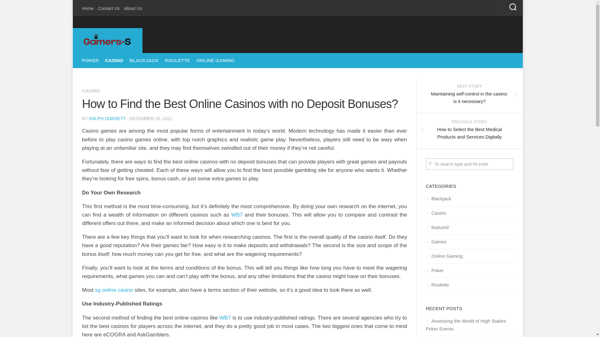 This screenshot has width=600, height=337. I want to click on featured, so click(437, 227).